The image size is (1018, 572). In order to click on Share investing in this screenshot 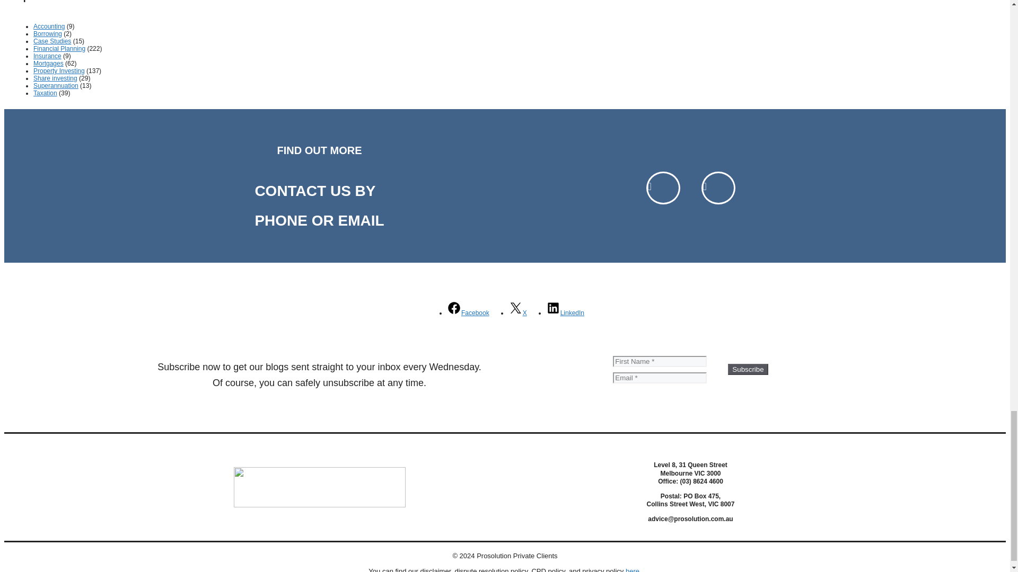, I will do `click(55, 78)`.